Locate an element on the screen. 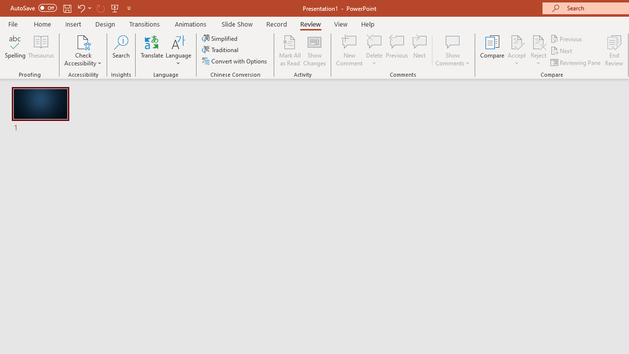  Reject is located at coordinates (539, 50).